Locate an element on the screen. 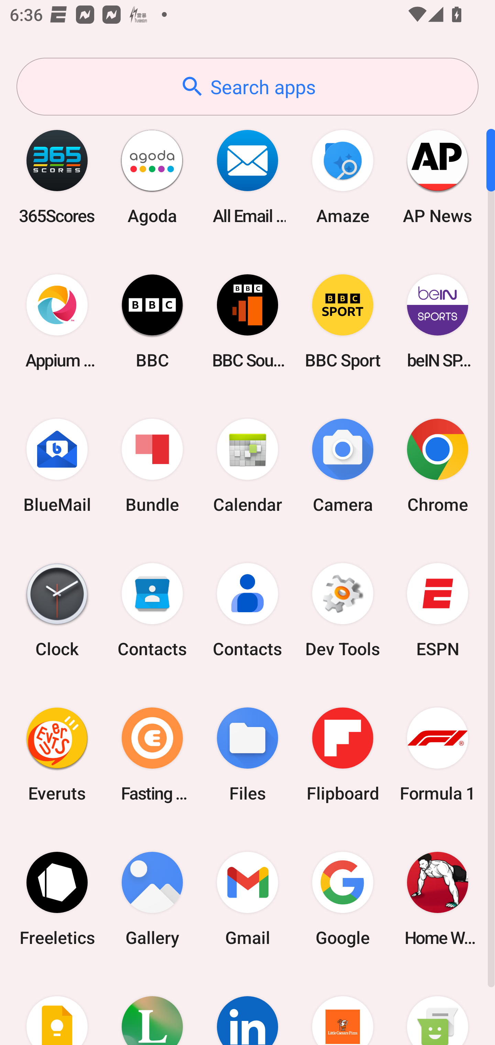  Home Workout is located at coordinates (438, 899).